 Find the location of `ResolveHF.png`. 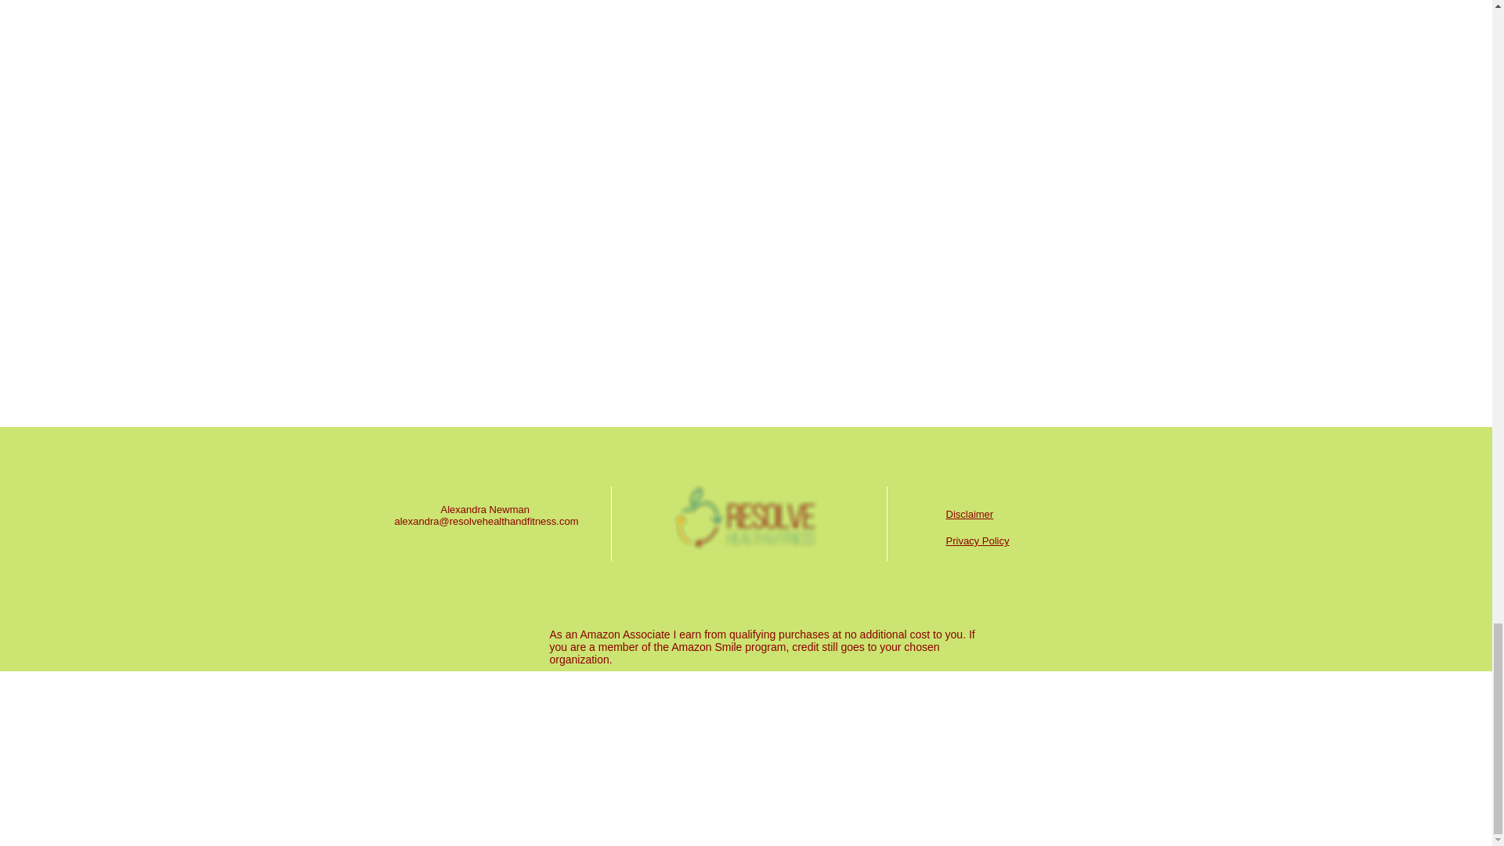

ResolveHF.png is located at coordinates (747, 523).